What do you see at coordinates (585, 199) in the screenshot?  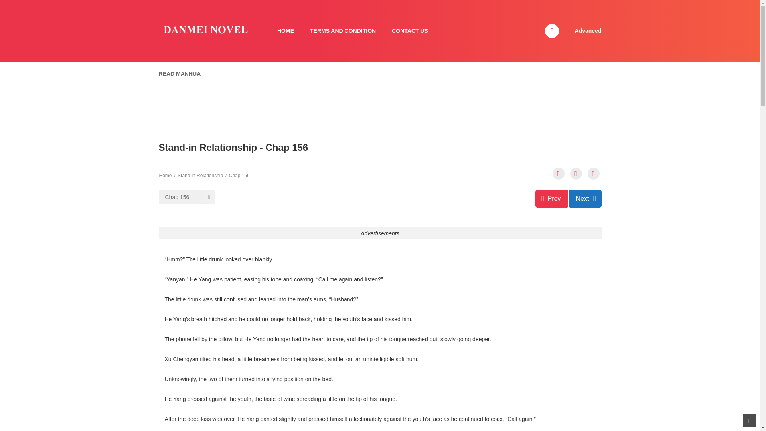 I see `Next` at bounding box center [585, 199].